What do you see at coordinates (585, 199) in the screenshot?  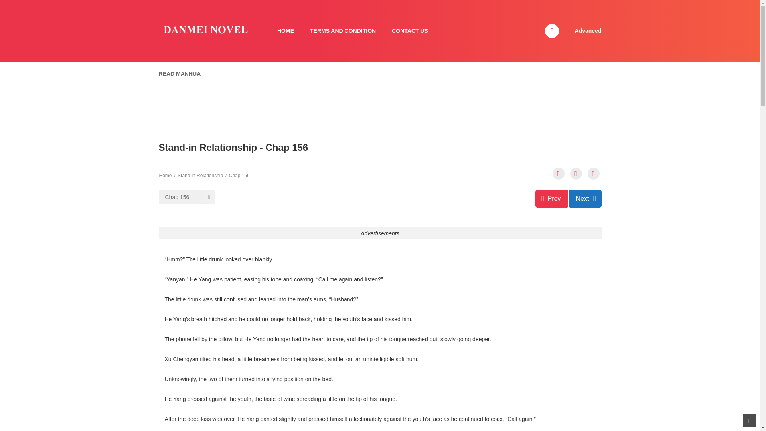 I see `Next` at bounding box center [585, 199].